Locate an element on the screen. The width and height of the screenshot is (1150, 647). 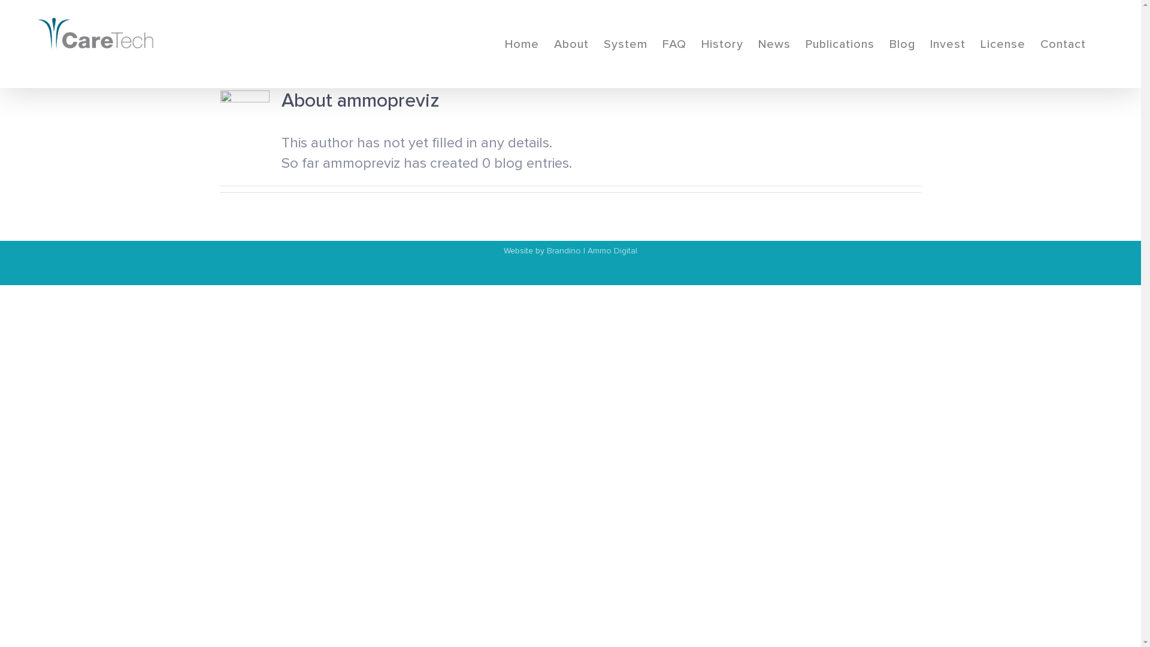
System is located at coordinates (625, 44).